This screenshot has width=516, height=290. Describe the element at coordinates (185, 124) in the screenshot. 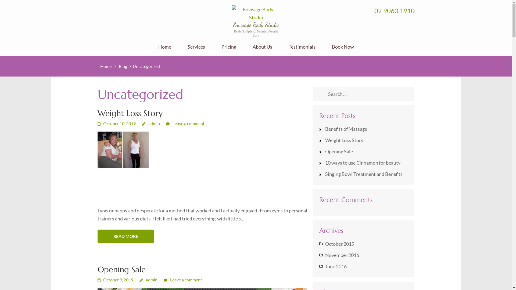

I see `Leave a comment` at that location.